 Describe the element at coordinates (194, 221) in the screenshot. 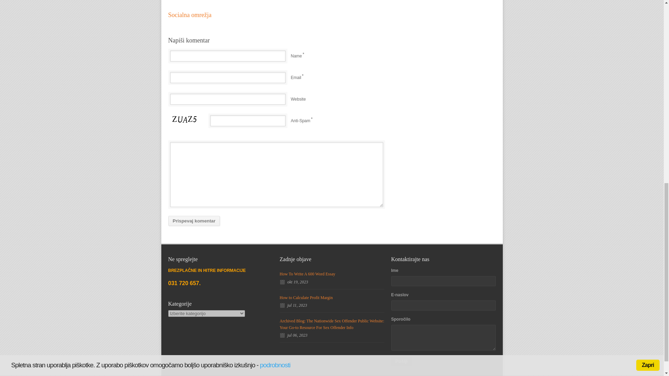

I see `Prispevaj komentar` at that location.